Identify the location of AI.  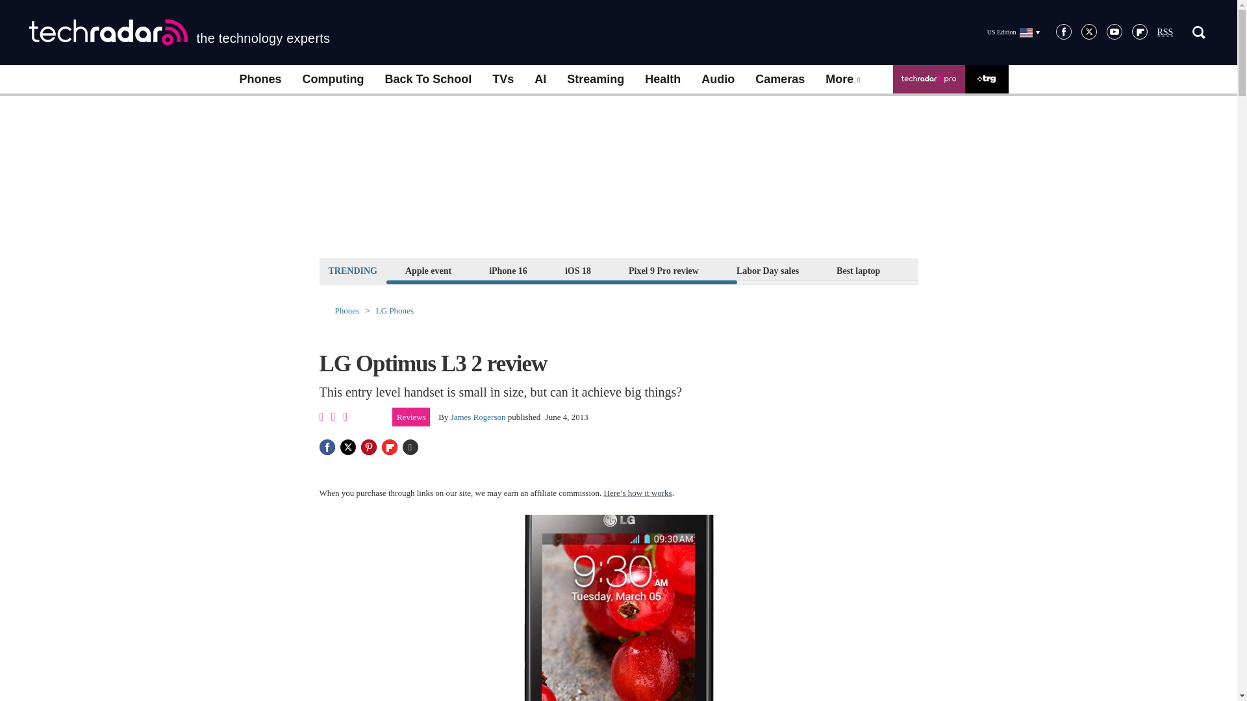
(540, 79).